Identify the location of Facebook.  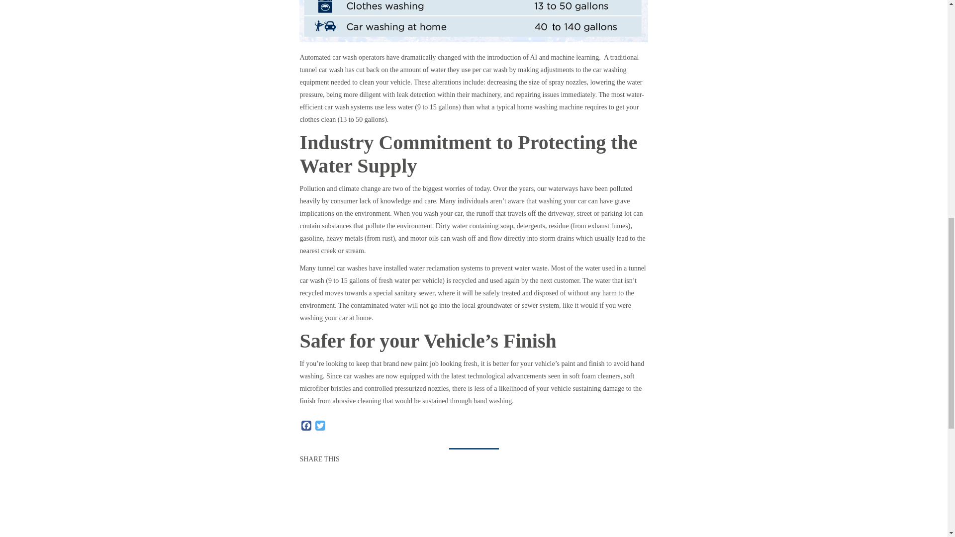
(306, 426).